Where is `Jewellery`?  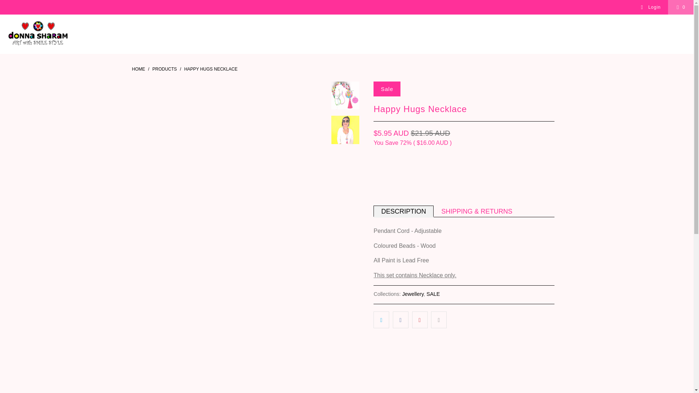 Jewellery is located at coordinates (413, 294).